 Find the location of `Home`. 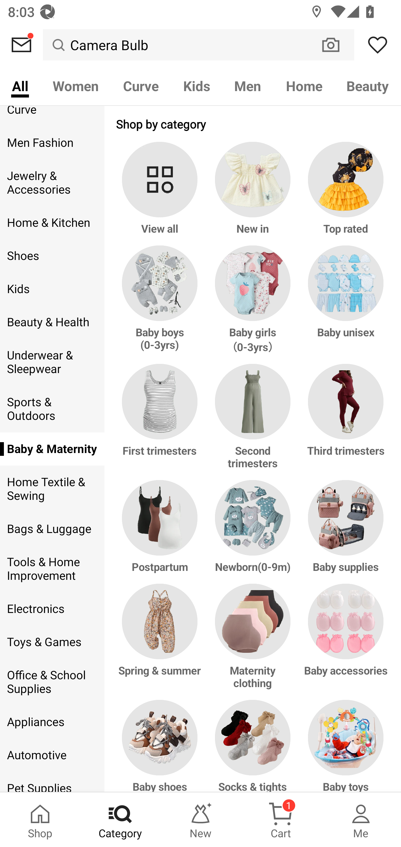

Home is located at coordinates (304, 85).